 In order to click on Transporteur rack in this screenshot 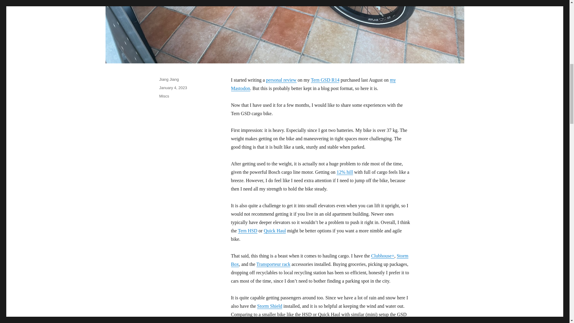, I will do `click(273, 264)`.